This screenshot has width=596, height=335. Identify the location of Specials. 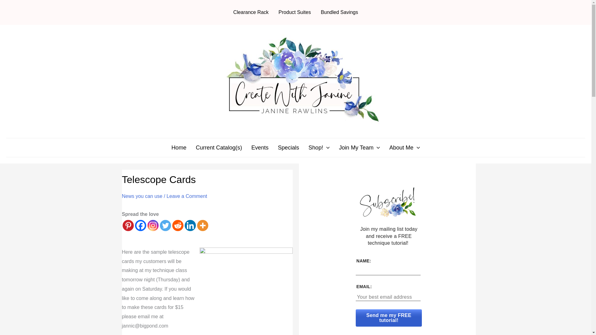
(288, 148).